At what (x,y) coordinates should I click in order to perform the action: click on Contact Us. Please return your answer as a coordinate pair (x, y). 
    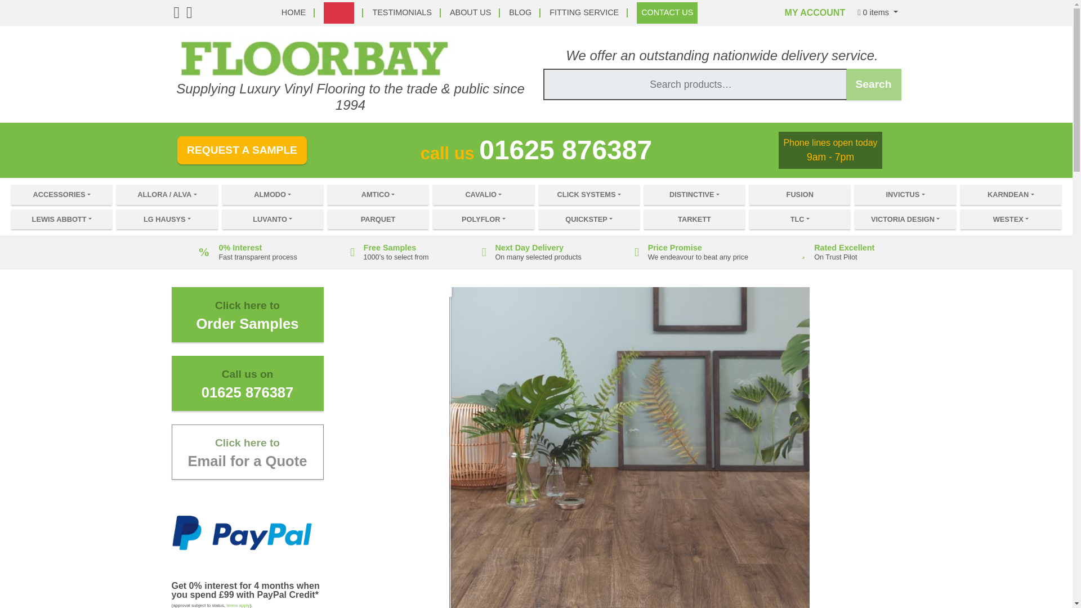
    Looking at the image, I should click on (667, 13).